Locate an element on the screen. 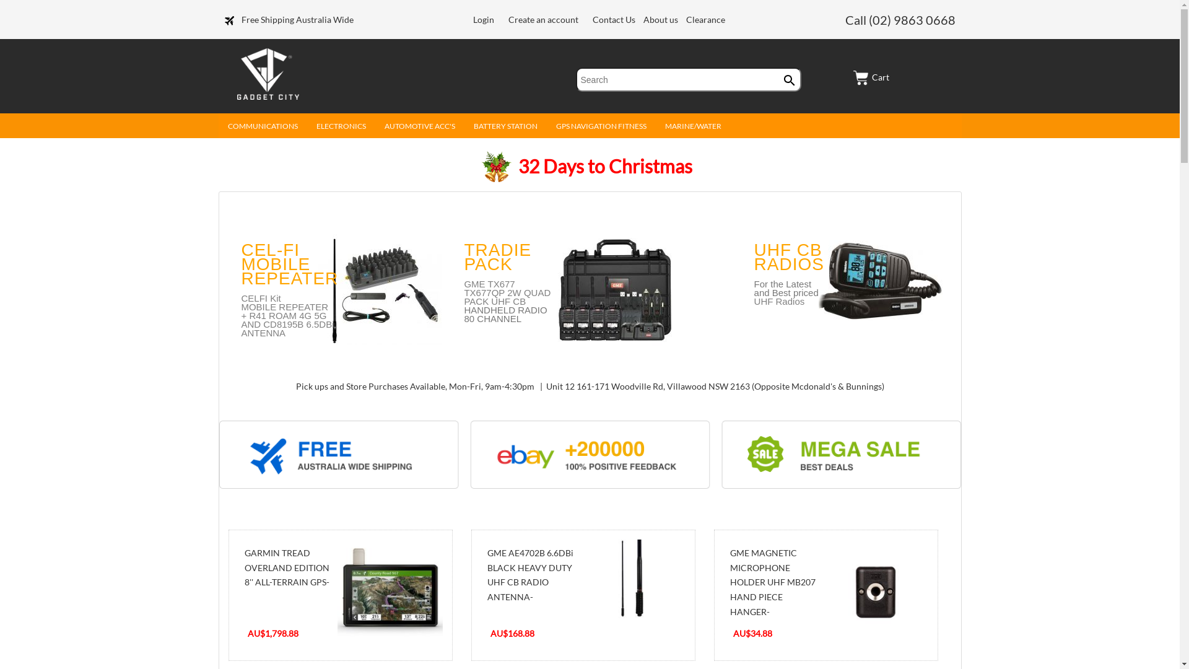  BATTERY STATION is located at coordinates (505, 129).